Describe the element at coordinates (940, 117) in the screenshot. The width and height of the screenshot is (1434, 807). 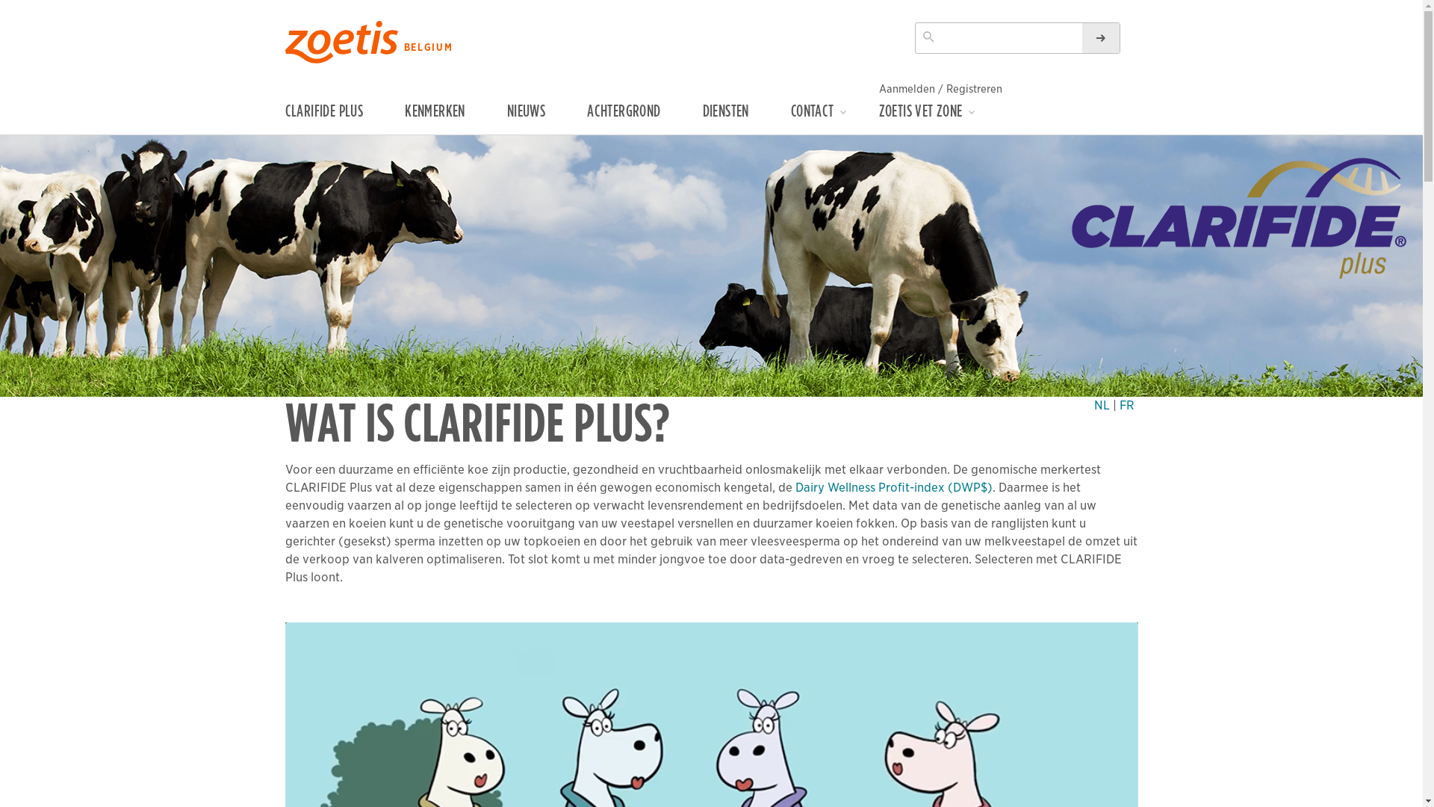
I see `ZOETIS VET ZONE` at that location.